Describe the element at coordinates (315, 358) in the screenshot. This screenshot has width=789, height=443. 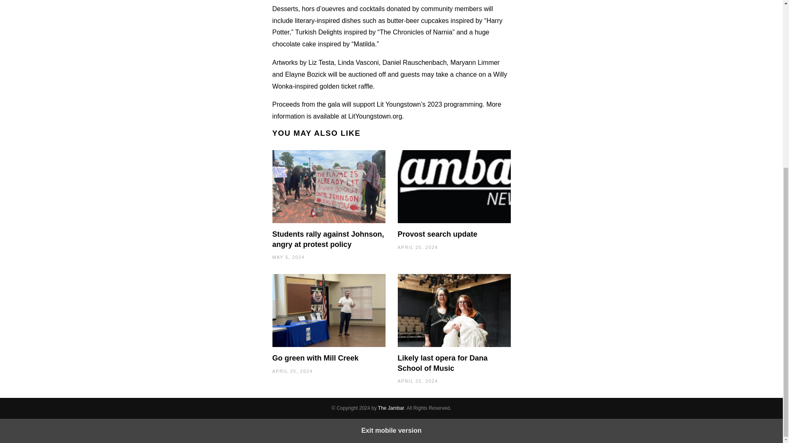
I see `Go green with Mill Creek` at that location.